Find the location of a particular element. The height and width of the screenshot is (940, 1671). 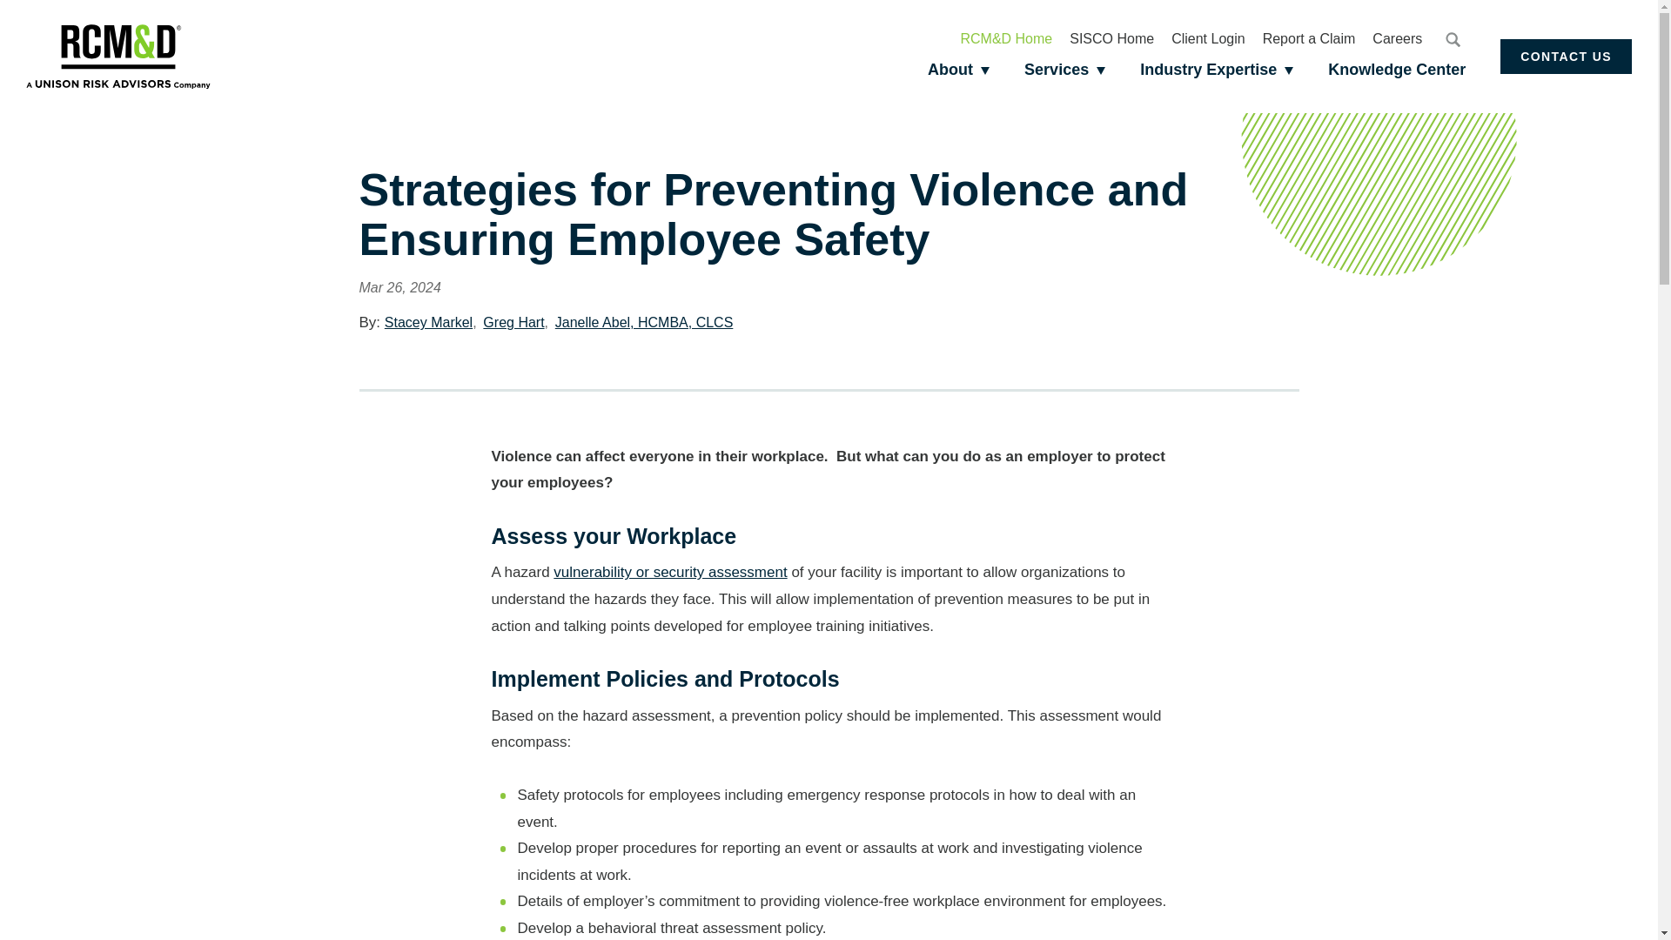

Knowledge Center is located at coordinates (1396, 70).